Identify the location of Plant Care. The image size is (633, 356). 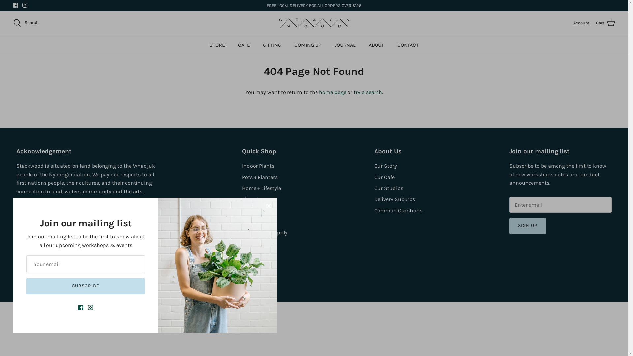
(255, 199).